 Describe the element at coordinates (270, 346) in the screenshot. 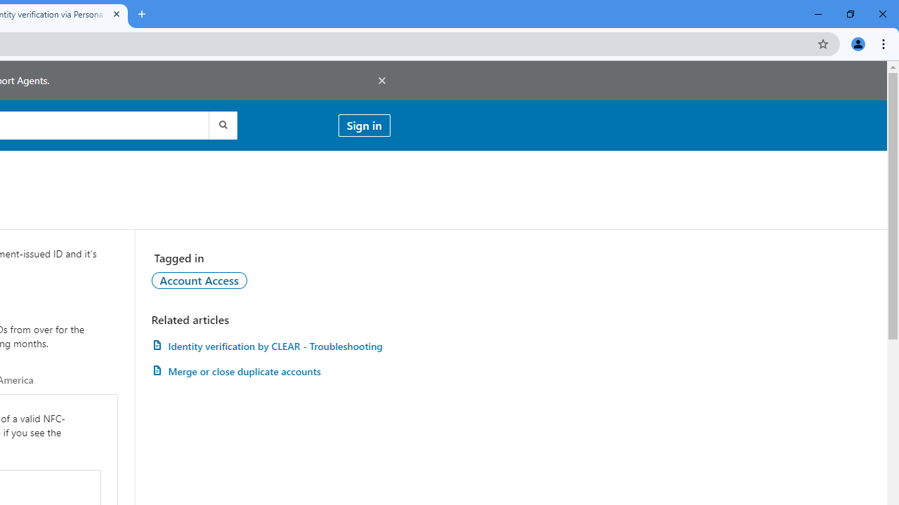

I see `Identity verification by CLEAR - Troubleshooting` at that location.